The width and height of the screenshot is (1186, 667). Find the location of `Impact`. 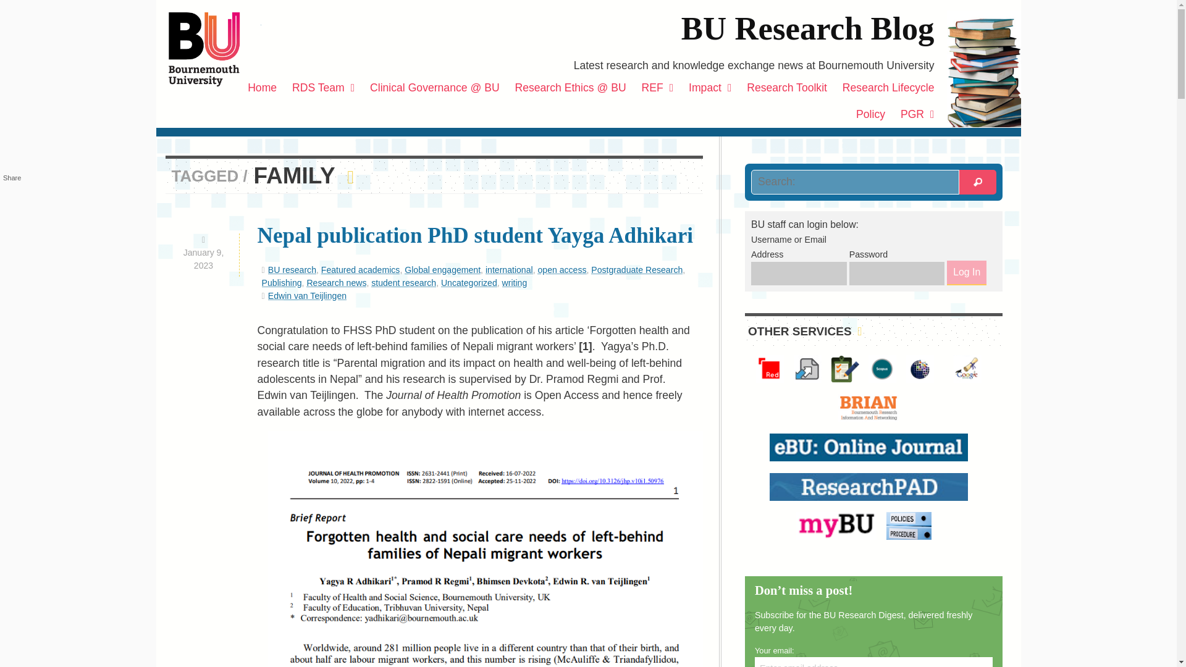

Impact is located at coordinates (710, 88).